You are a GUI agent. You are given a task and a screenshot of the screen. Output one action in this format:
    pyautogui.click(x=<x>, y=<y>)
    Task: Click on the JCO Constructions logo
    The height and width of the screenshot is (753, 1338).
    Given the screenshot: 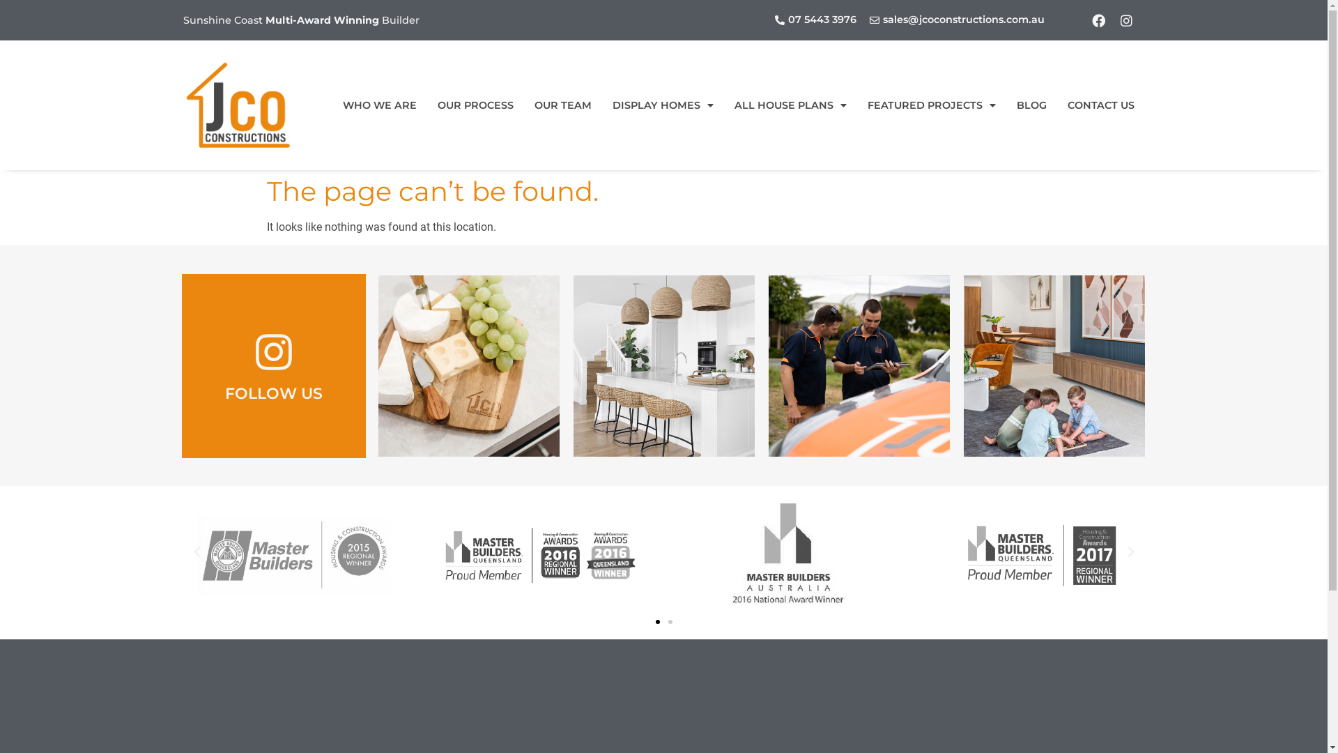 What is the action you would take?
    pyautogui.click(x=238, y=105)
    